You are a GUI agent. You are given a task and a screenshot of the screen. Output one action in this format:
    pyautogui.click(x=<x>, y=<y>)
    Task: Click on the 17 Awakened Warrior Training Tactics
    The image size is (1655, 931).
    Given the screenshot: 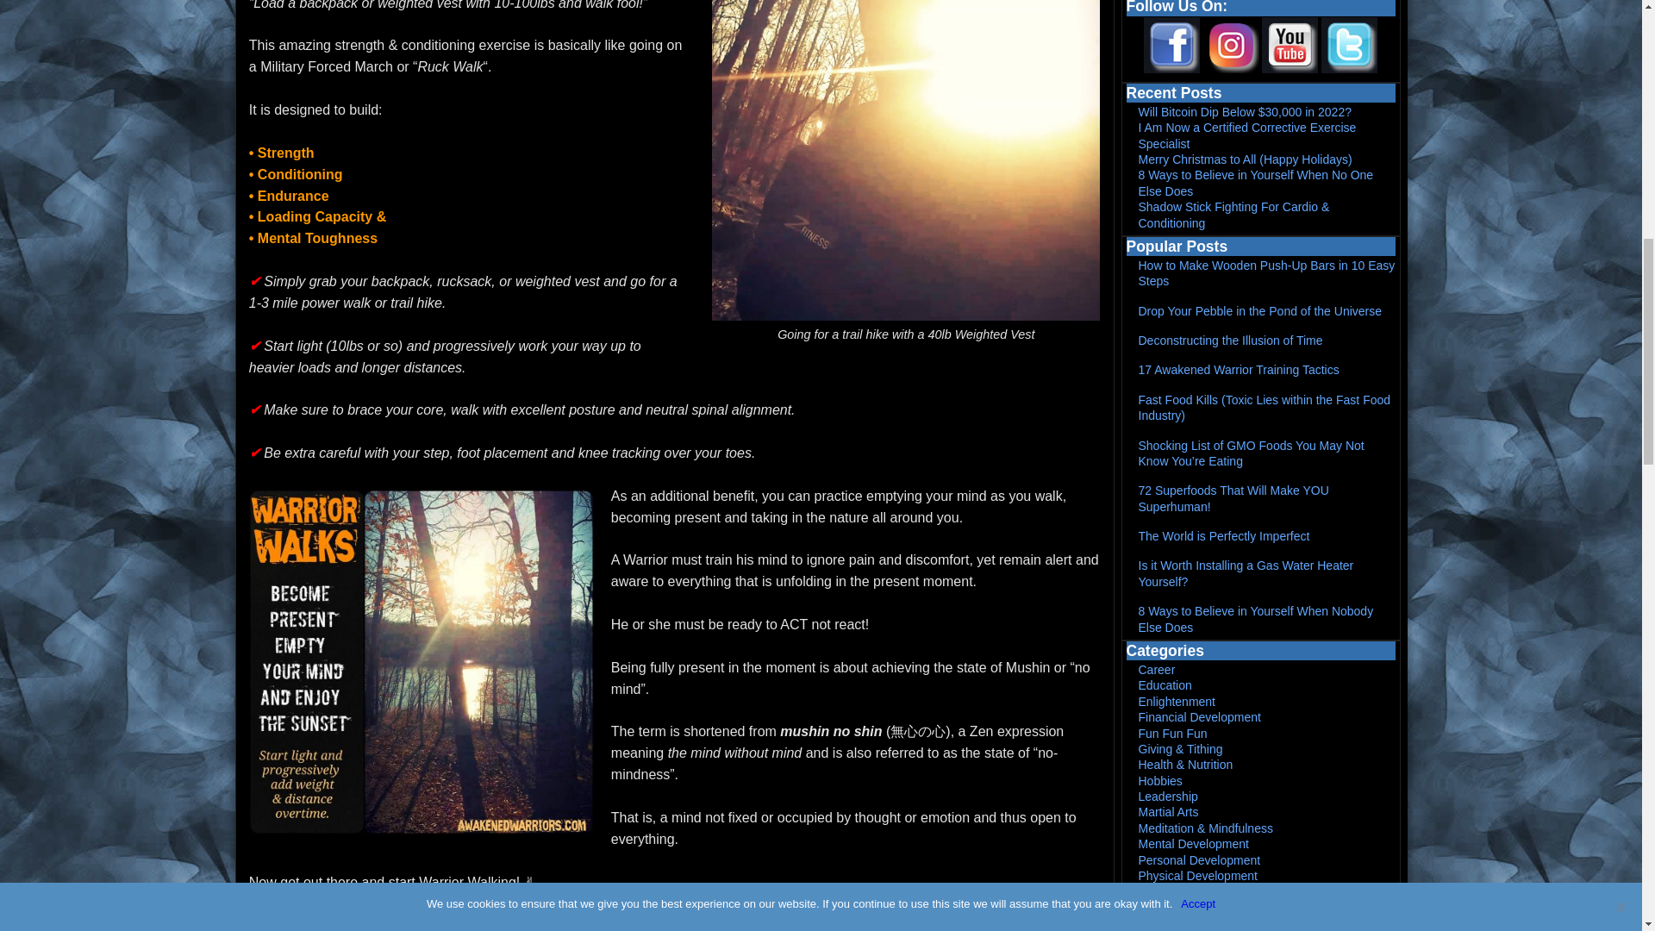 What is the action you would take?
    pyautogui.click(x=1238, y=370)
    